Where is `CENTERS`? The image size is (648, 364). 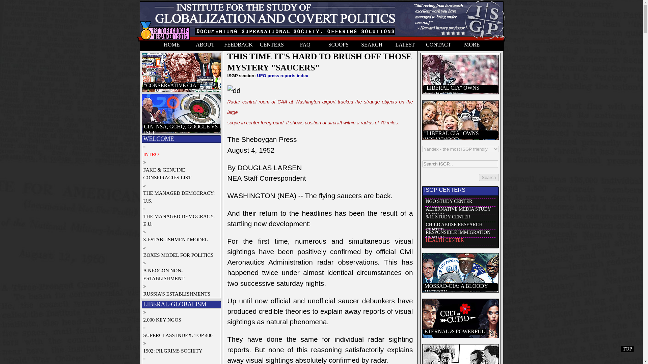
CENTERS is located at coordinates (272, 46).